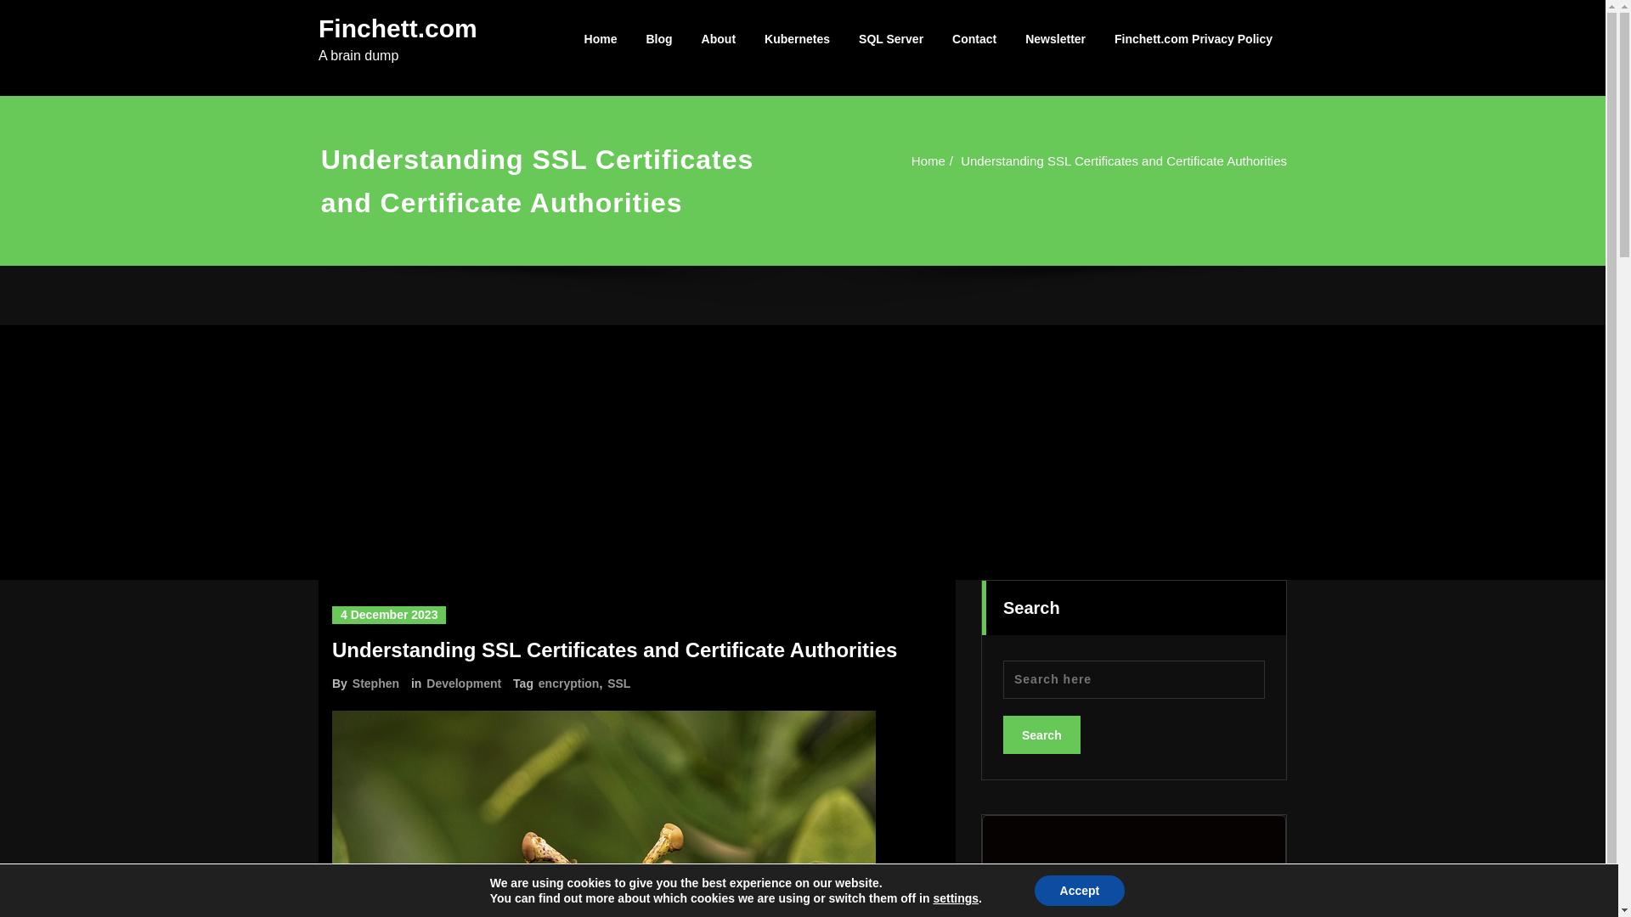 Image resolution: width=1631 pixels, height=917 pixels. What do you see at coordinates (1041, 734) in the screenshot?
I see `Search` at bounding box center [1041, 734].